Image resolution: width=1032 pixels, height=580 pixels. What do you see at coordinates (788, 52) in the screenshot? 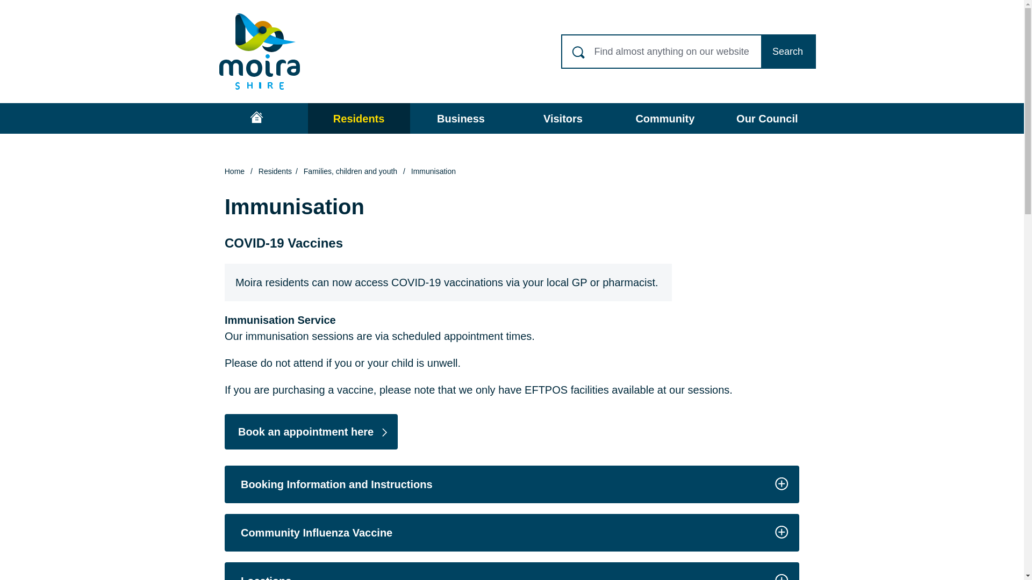
I see `Search` at bounding box center [788, 52].